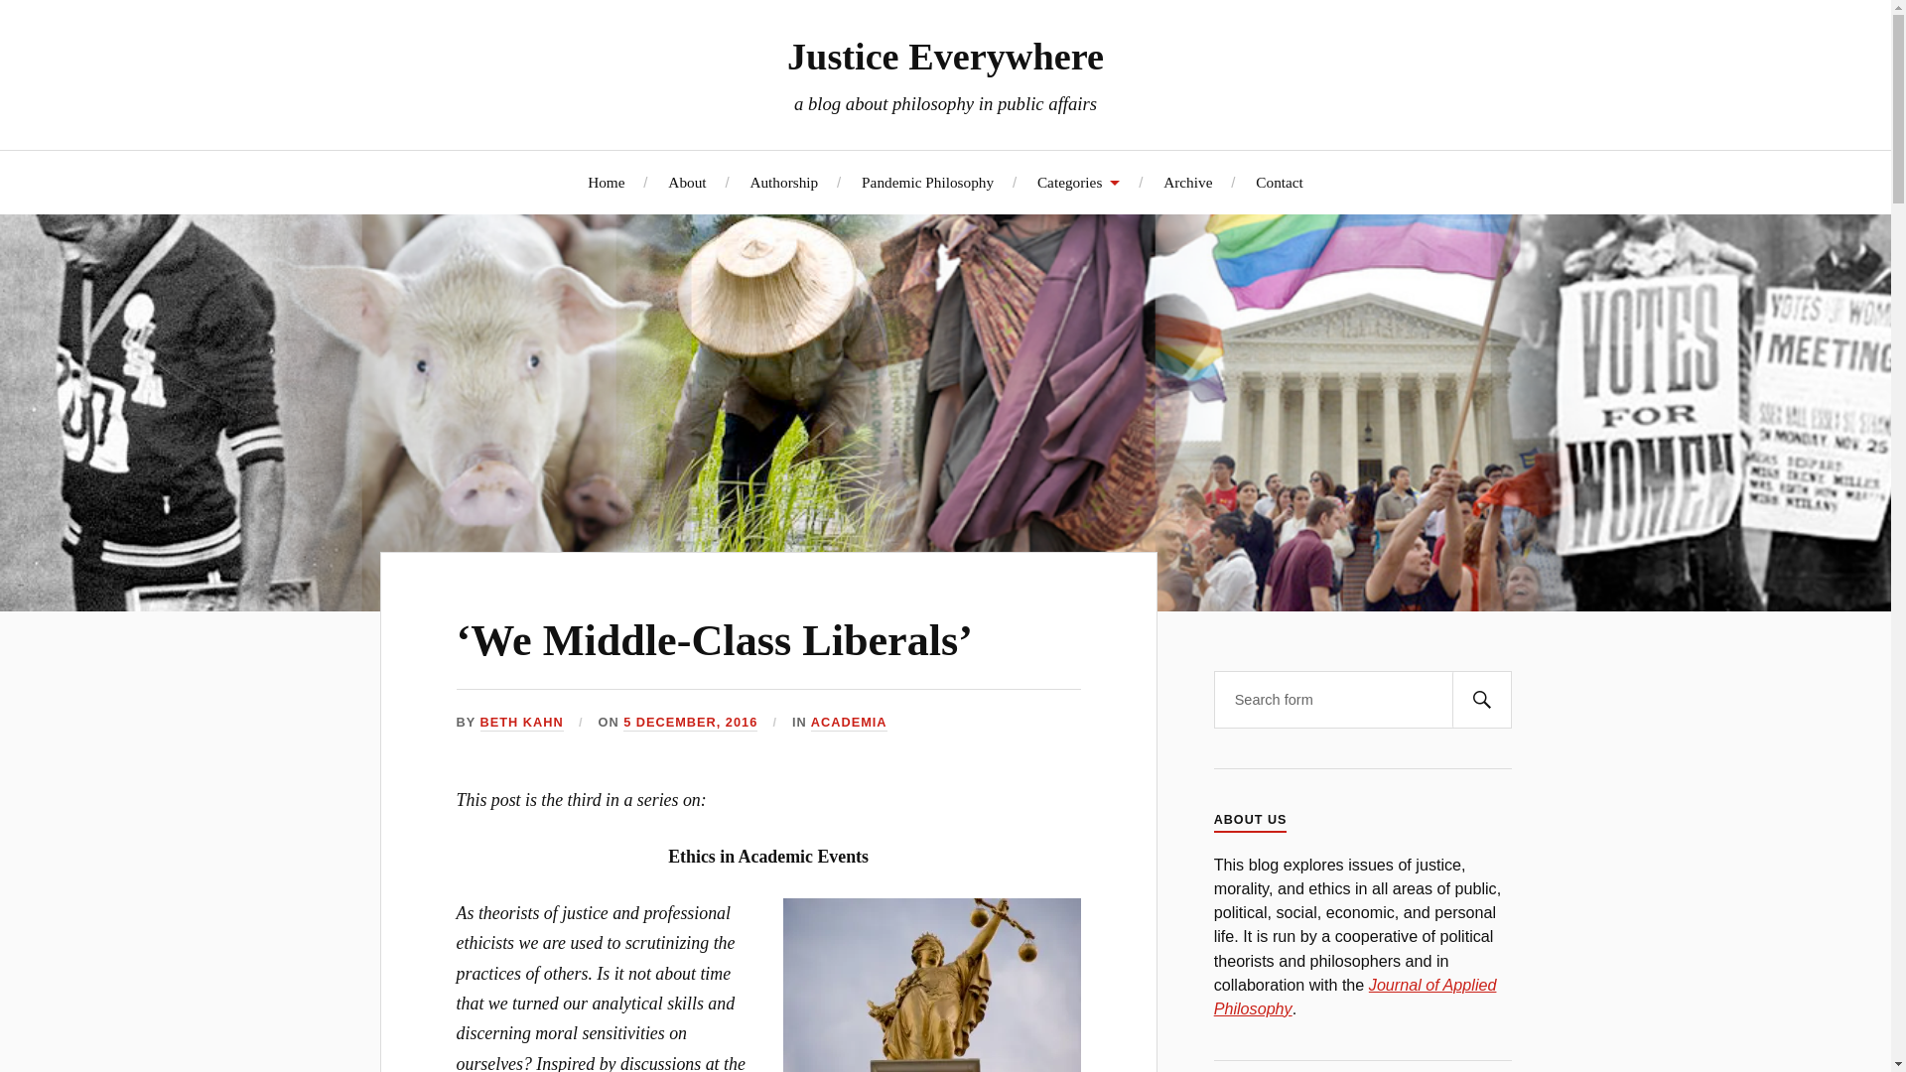 Image resolution: width=1906 pixels, height=1072 pixels. Describe the element at coordinates (1078, 182) in the screenshot. I see `Categories` at that location.